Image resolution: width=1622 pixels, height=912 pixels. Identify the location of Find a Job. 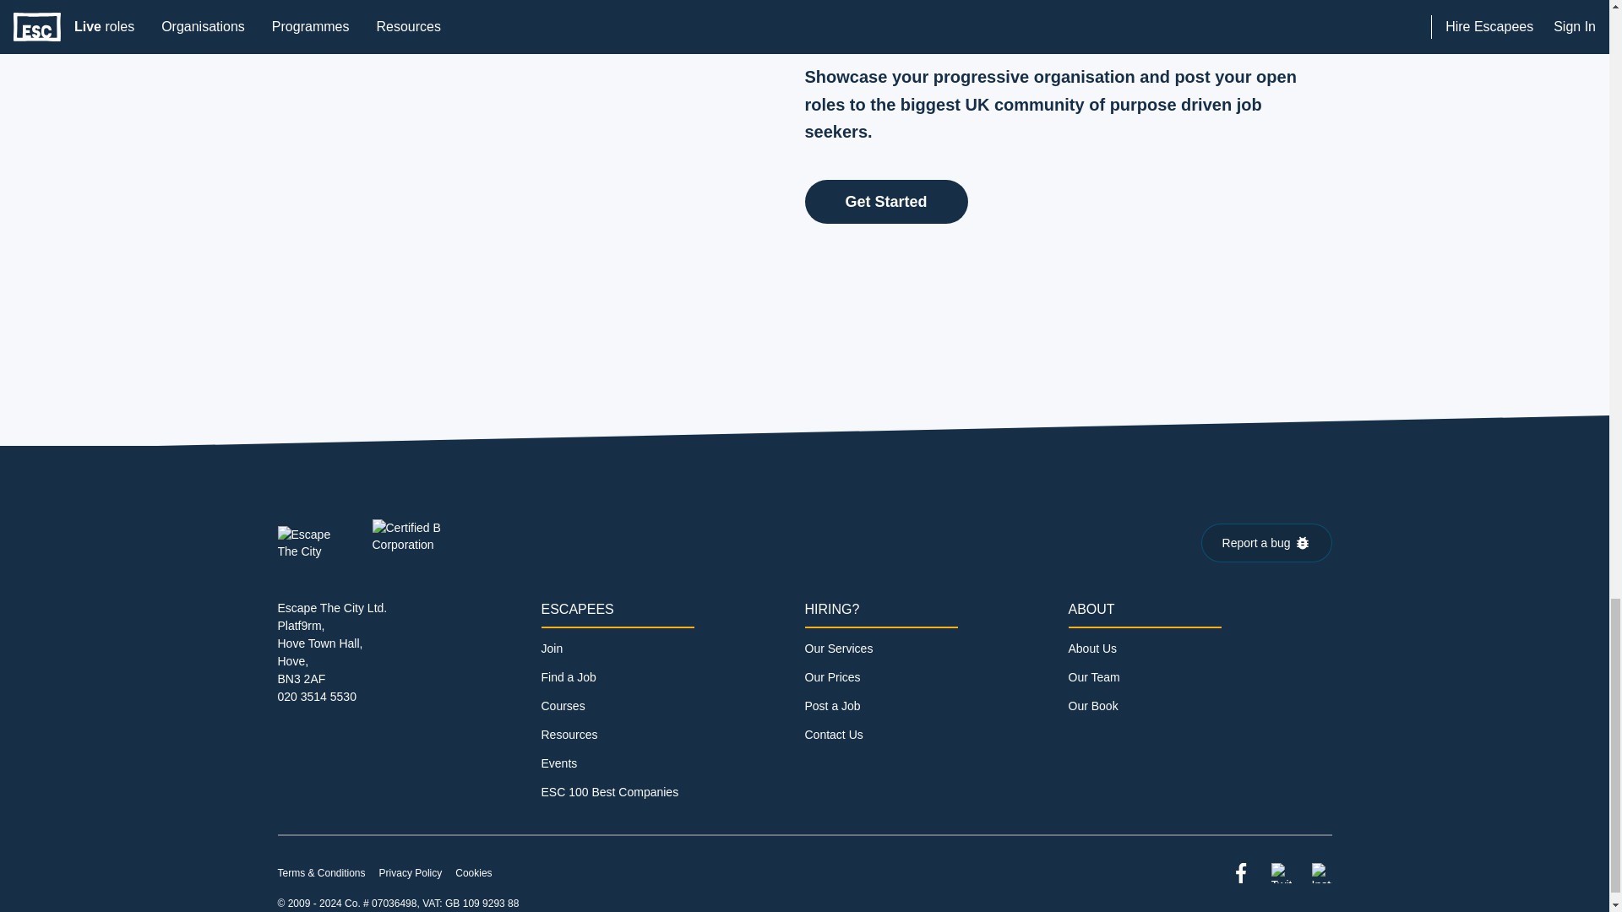
(568, 677).